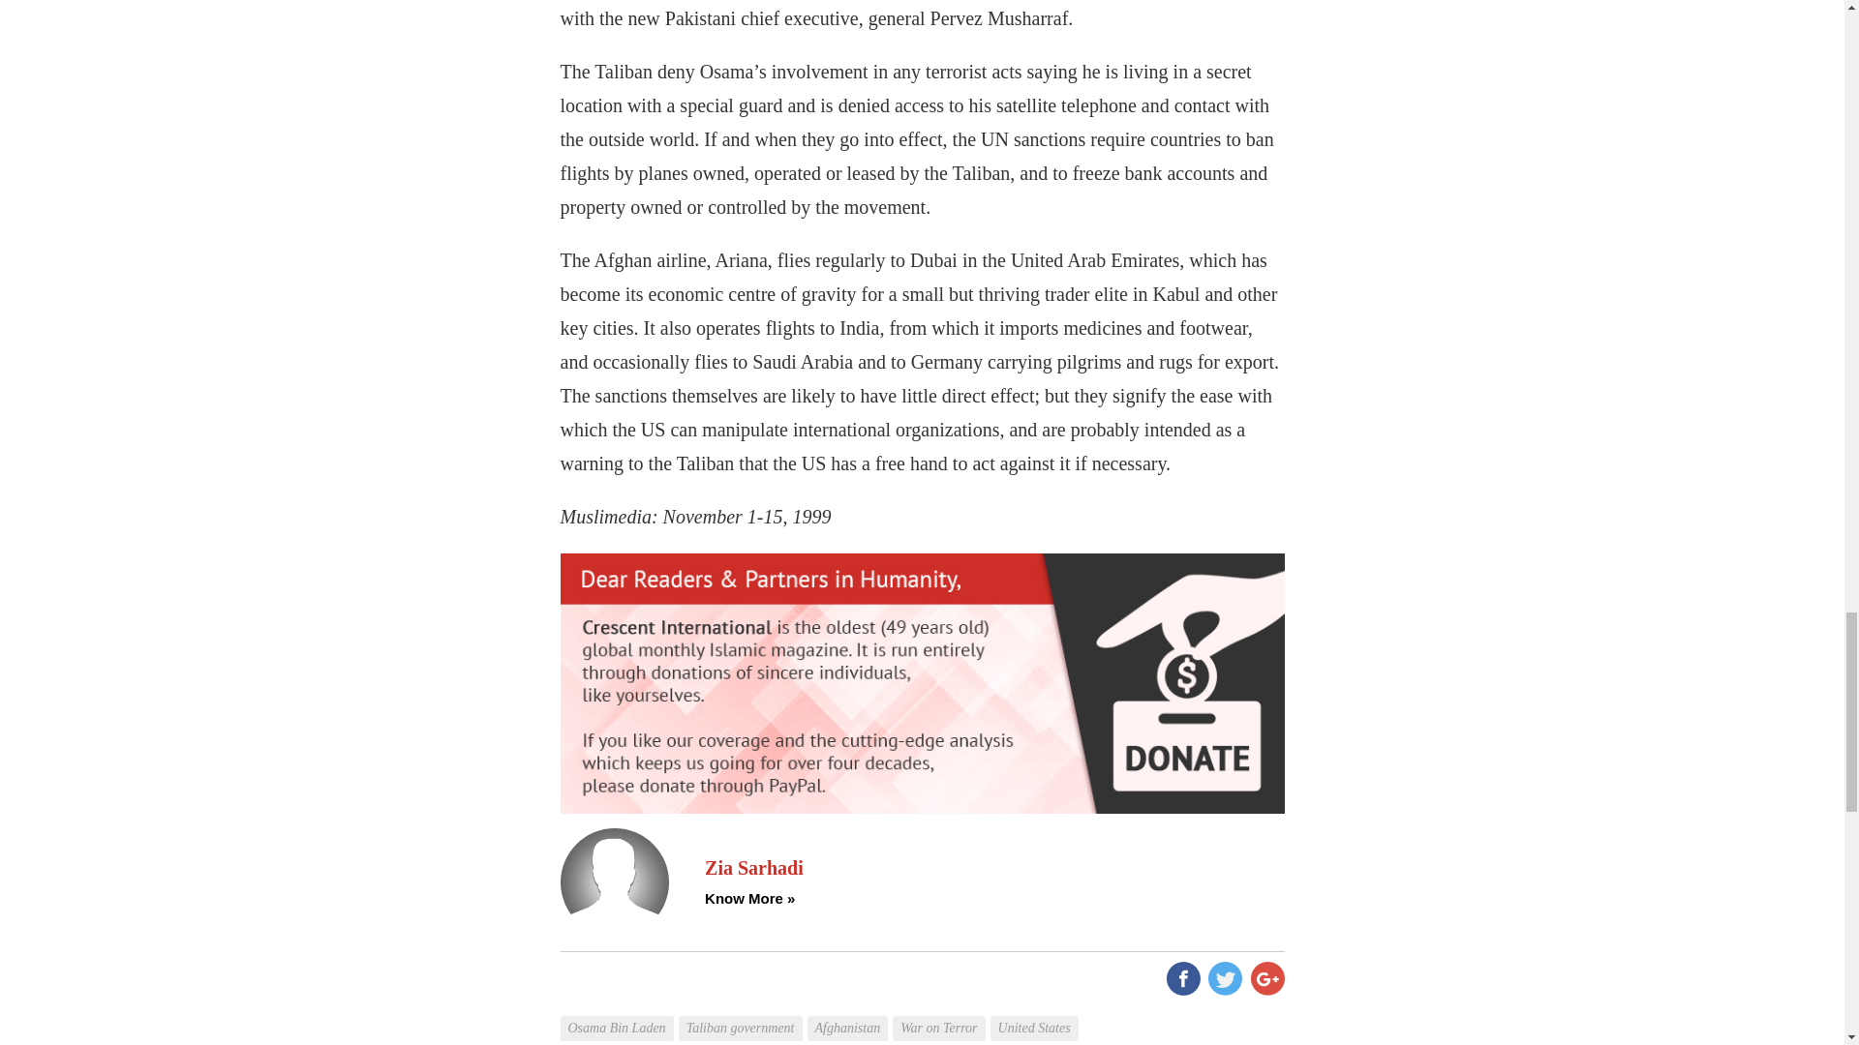  Describe the element at coordinates (618, 1014) in the screenshot. I see `Osama Bin Laden` at that location.